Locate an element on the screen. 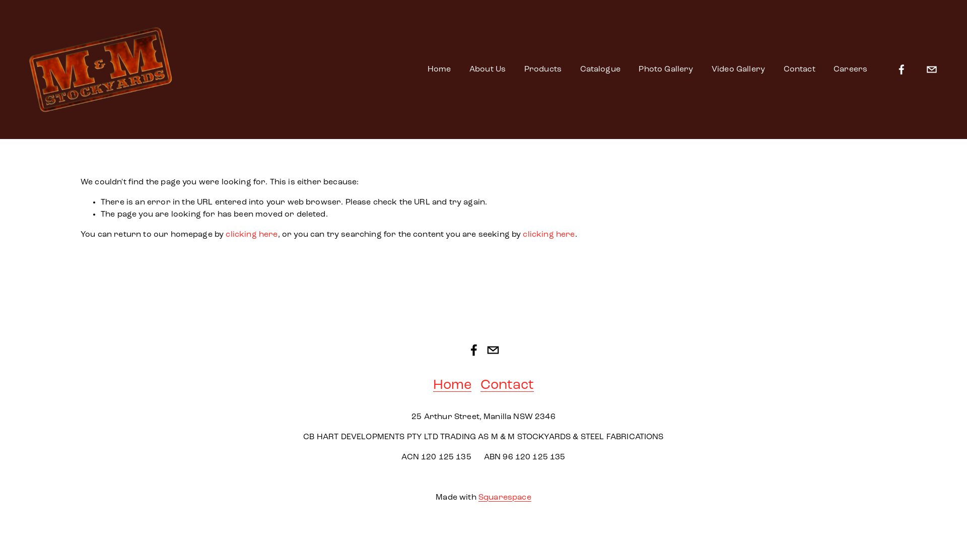 The width and height of the screenshot is (967, 544). About Us is located at coordinates (488, 70).